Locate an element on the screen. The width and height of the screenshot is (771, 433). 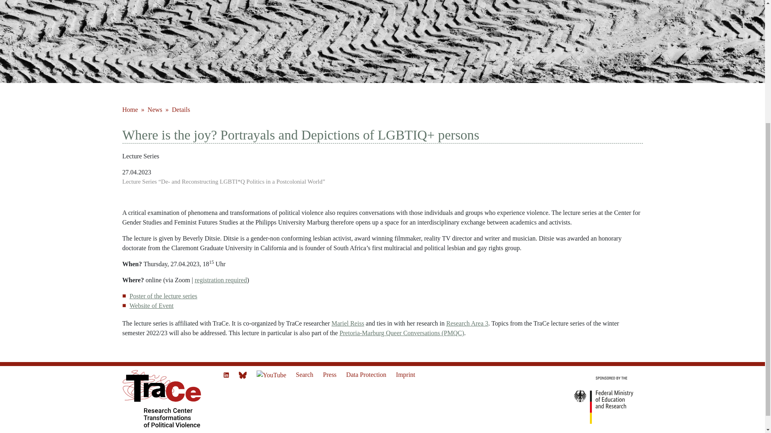
News is located at coordinates (155, 109).